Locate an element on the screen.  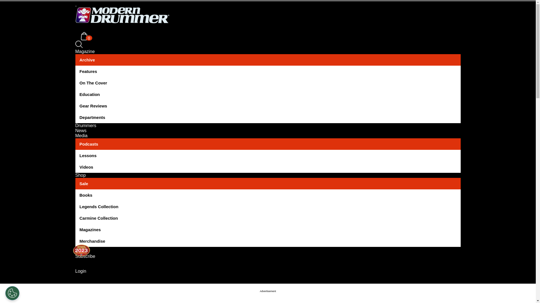
Gear Reviews is located at coordinates (268, 106).